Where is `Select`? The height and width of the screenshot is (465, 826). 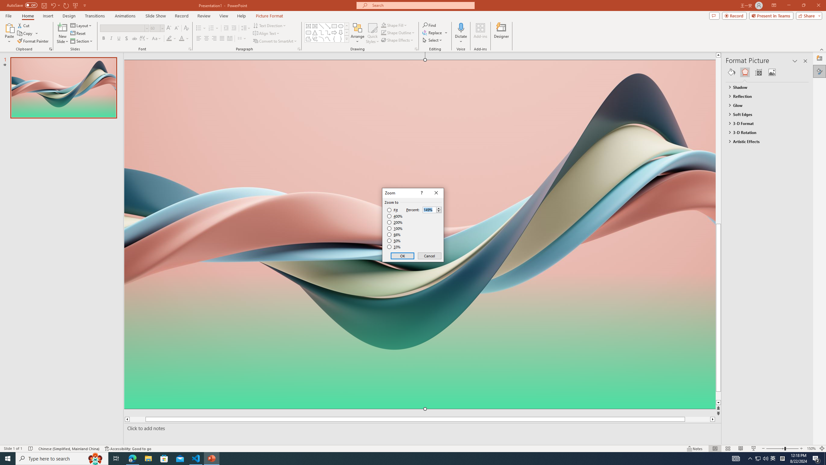 Select is located at coordinates (433, 40).